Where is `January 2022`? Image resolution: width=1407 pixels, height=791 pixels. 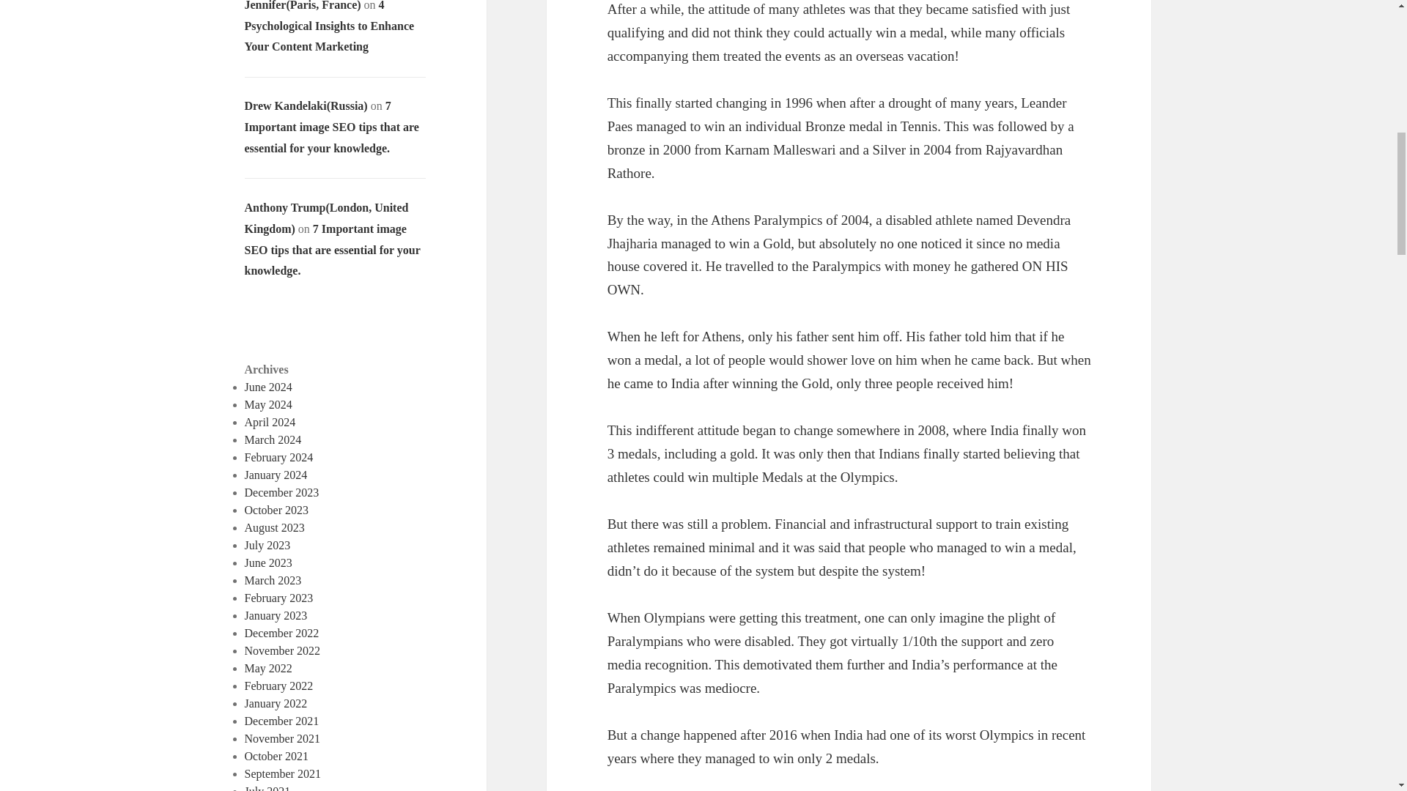 January 2022 is located at coordinates (276, 703).